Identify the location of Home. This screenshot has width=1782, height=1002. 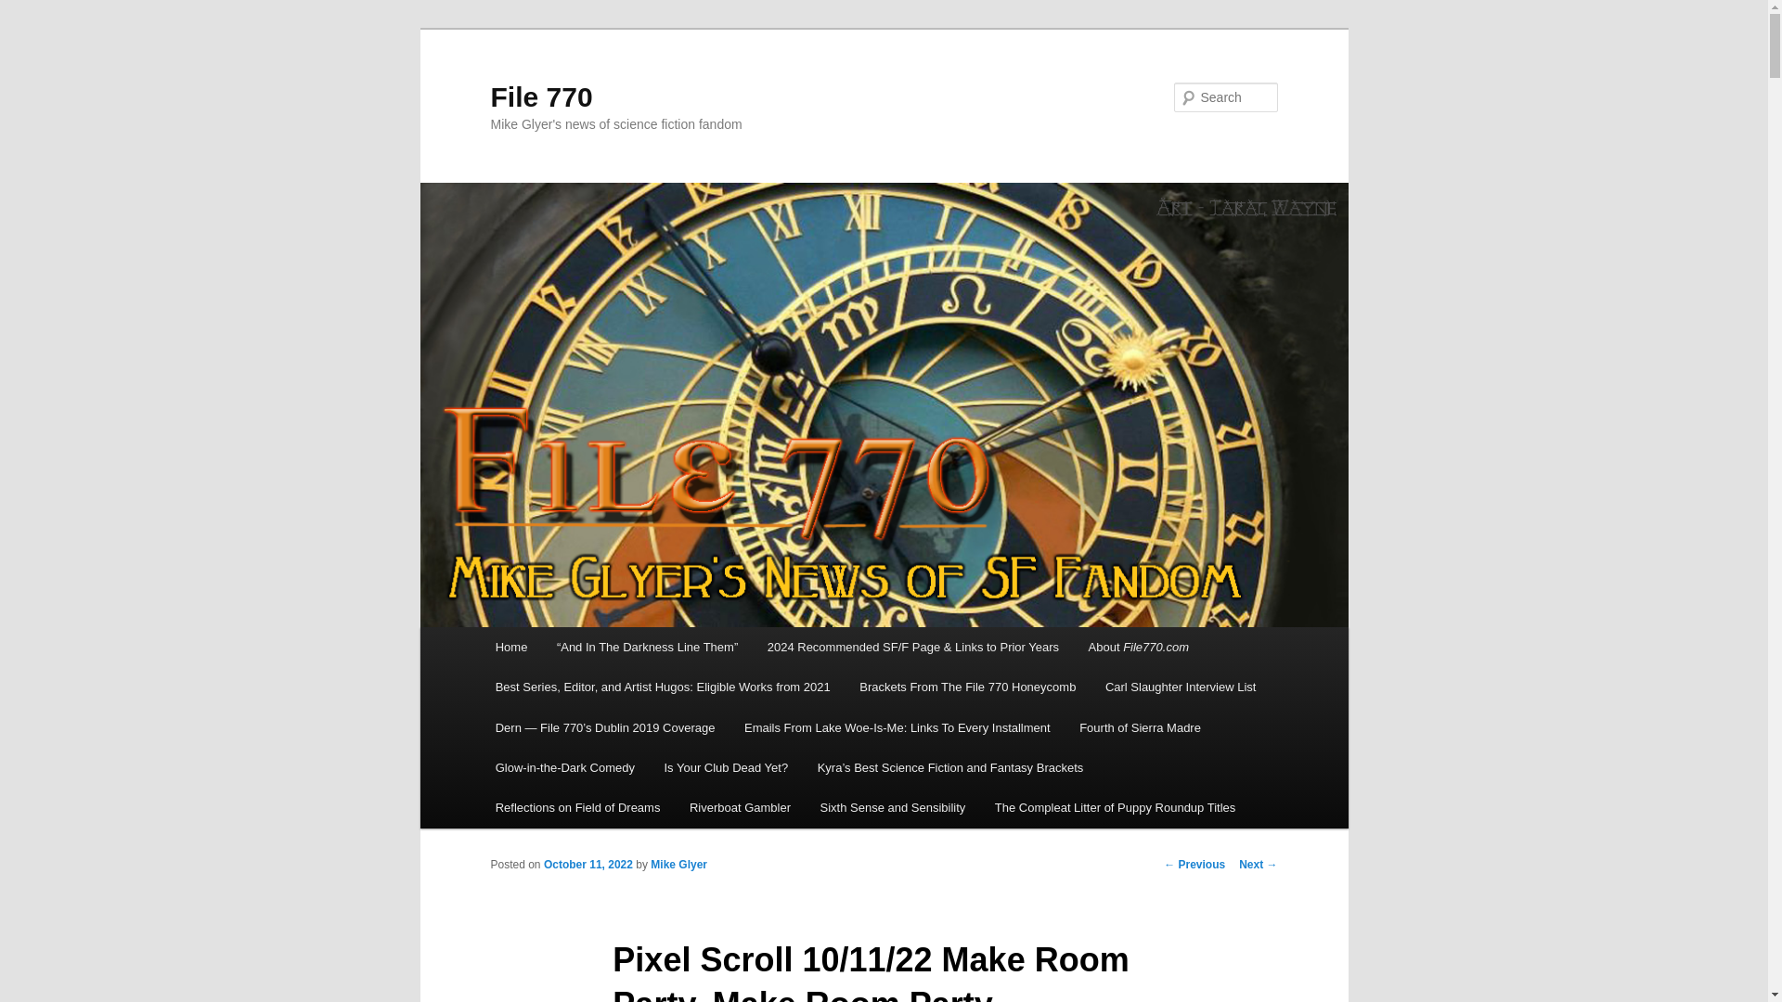
(510, 648).